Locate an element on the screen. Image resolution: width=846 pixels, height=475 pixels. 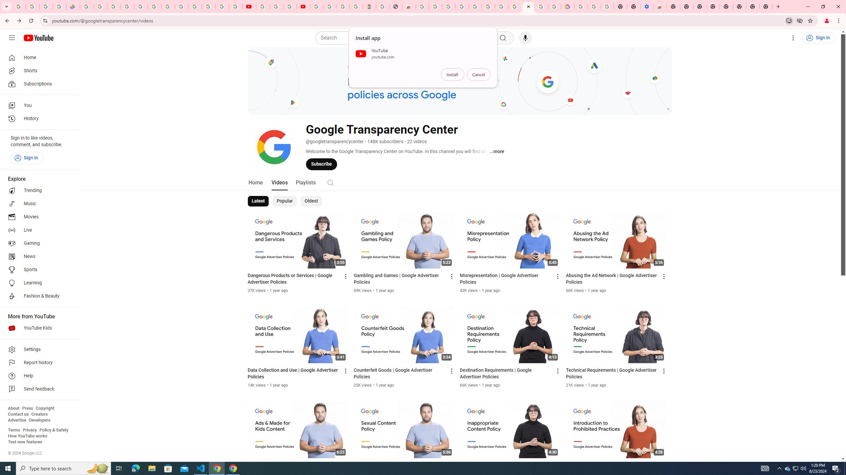
YouTube is located at coordinates (249, 7).